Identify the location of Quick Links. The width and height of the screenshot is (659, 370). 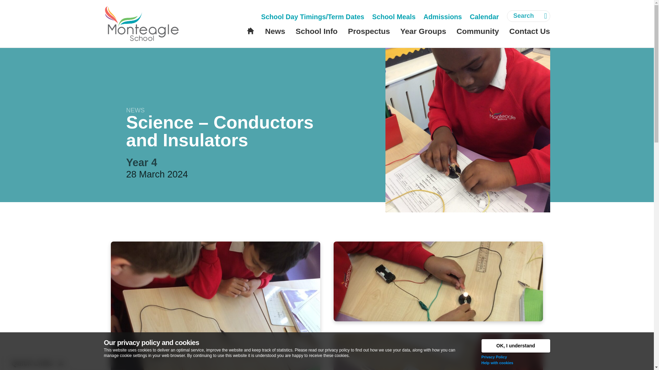
(37, 362).